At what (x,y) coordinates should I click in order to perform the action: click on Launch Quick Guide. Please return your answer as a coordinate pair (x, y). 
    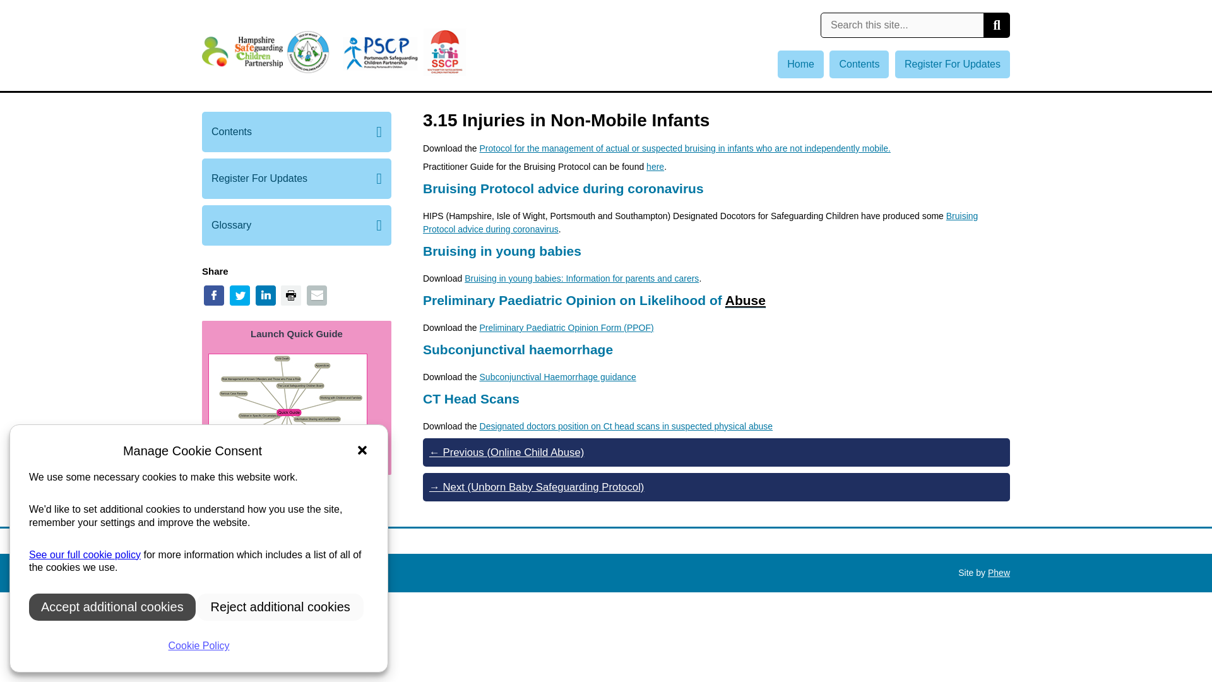
    Looking at the image, I should click on (297, 333).